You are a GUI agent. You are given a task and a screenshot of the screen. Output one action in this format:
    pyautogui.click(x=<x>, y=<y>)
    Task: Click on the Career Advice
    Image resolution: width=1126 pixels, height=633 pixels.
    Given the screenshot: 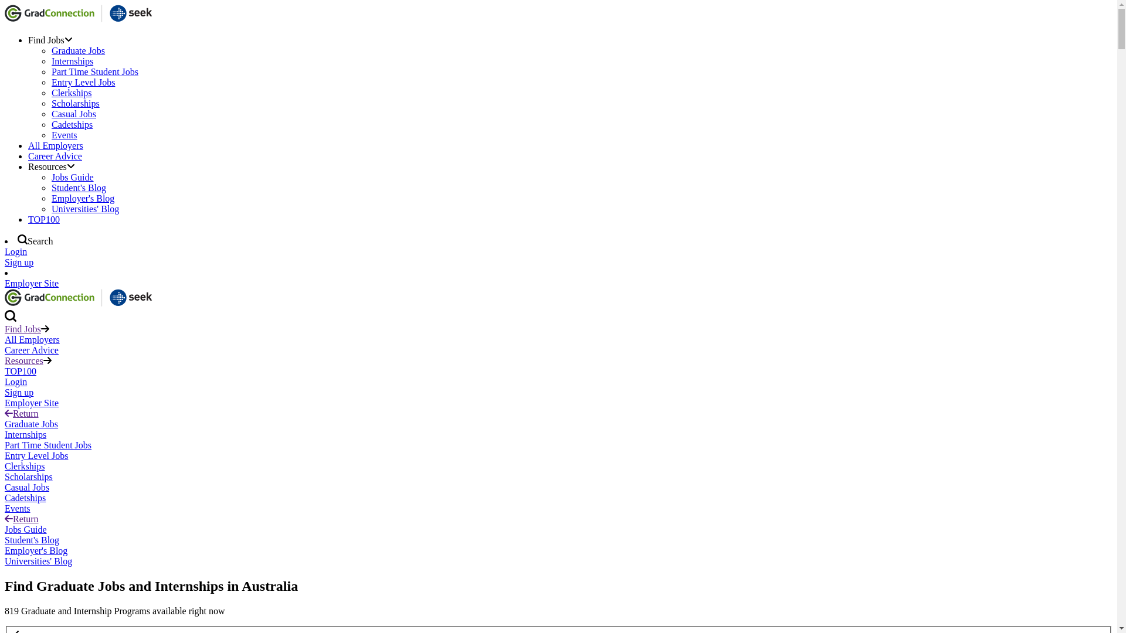 What is the action you would take?
    pyautogui.click(x=55, y=156)
    